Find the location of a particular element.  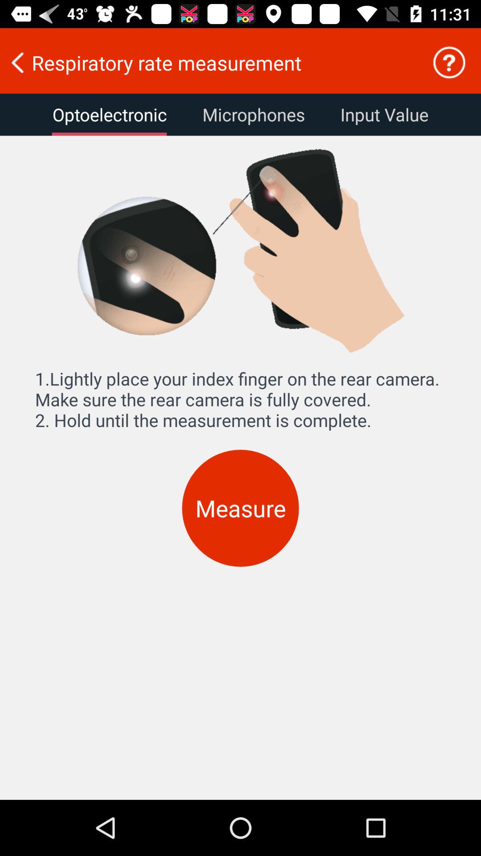

tap item below 1 lightly place icon is located at coordinates (240, 508).